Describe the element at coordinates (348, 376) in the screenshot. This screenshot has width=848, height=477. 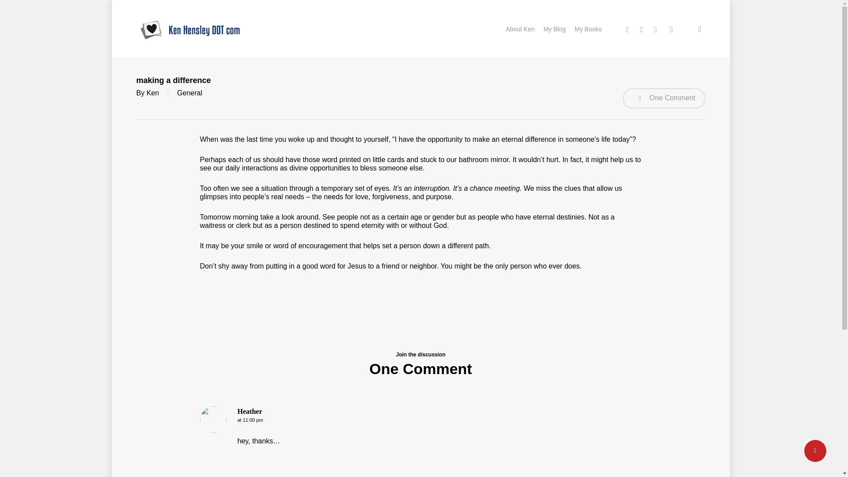
I see `How to Make Better Decisions` at that location.